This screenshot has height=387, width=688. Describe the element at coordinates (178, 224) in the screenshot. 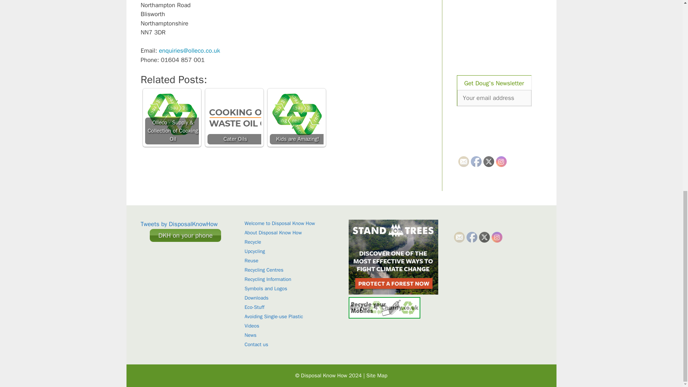

I see `Tweets by DisposalKnowHow` at that location.